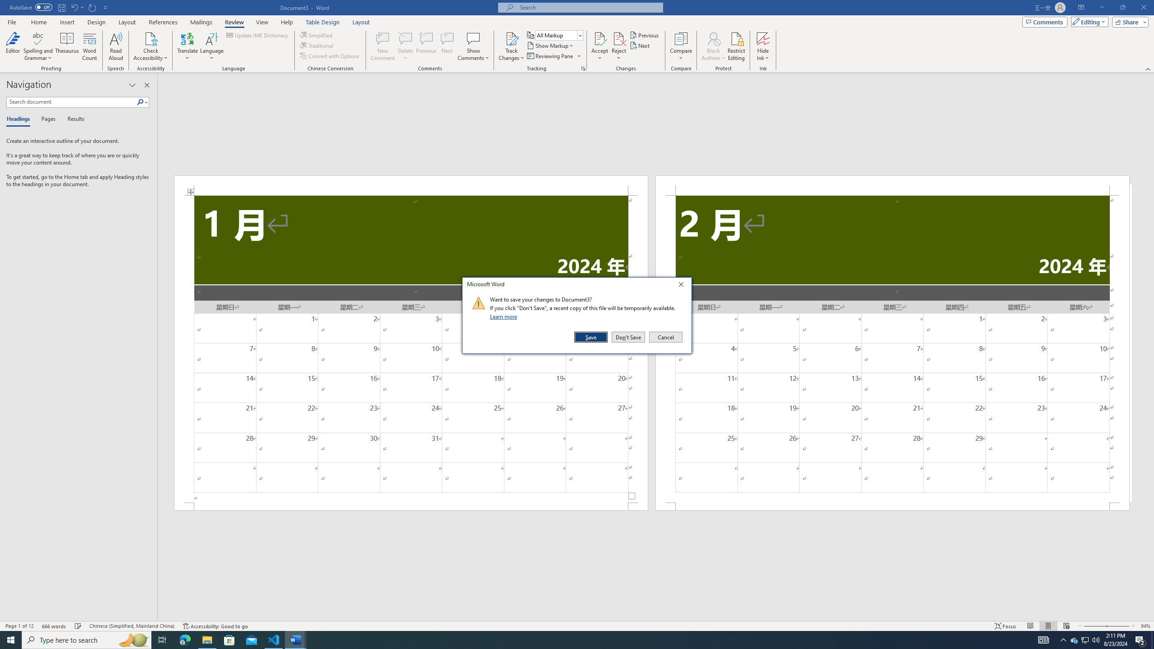  I want to click on Reviewing Pane, so click(554, 56).